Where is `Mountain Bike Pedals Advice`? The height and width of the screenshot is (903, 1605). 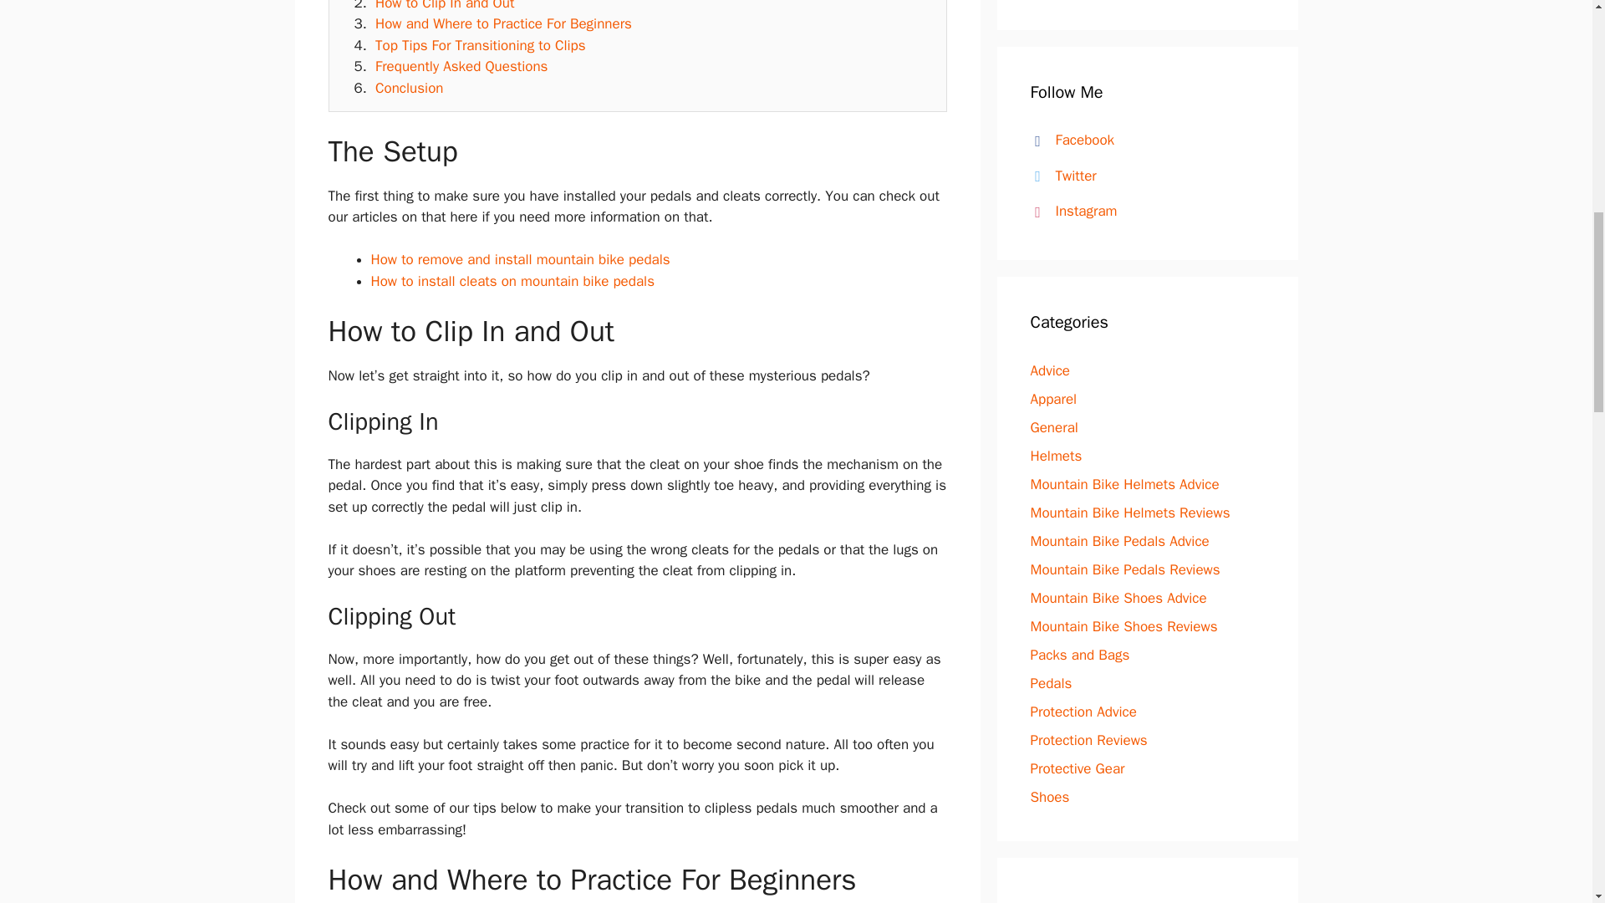
Mountain Bike Pedals Advice is located at coordinates (1118, 541).